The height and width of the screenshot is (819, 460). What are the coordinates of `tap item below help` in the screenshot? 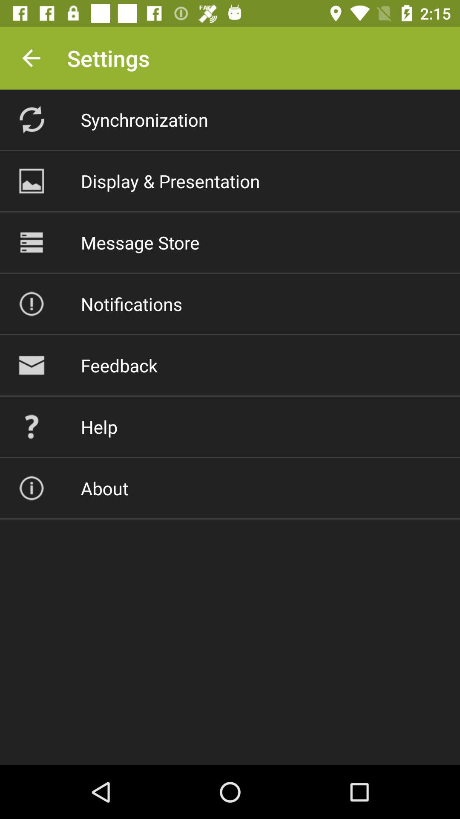 It's located at (104, 488).